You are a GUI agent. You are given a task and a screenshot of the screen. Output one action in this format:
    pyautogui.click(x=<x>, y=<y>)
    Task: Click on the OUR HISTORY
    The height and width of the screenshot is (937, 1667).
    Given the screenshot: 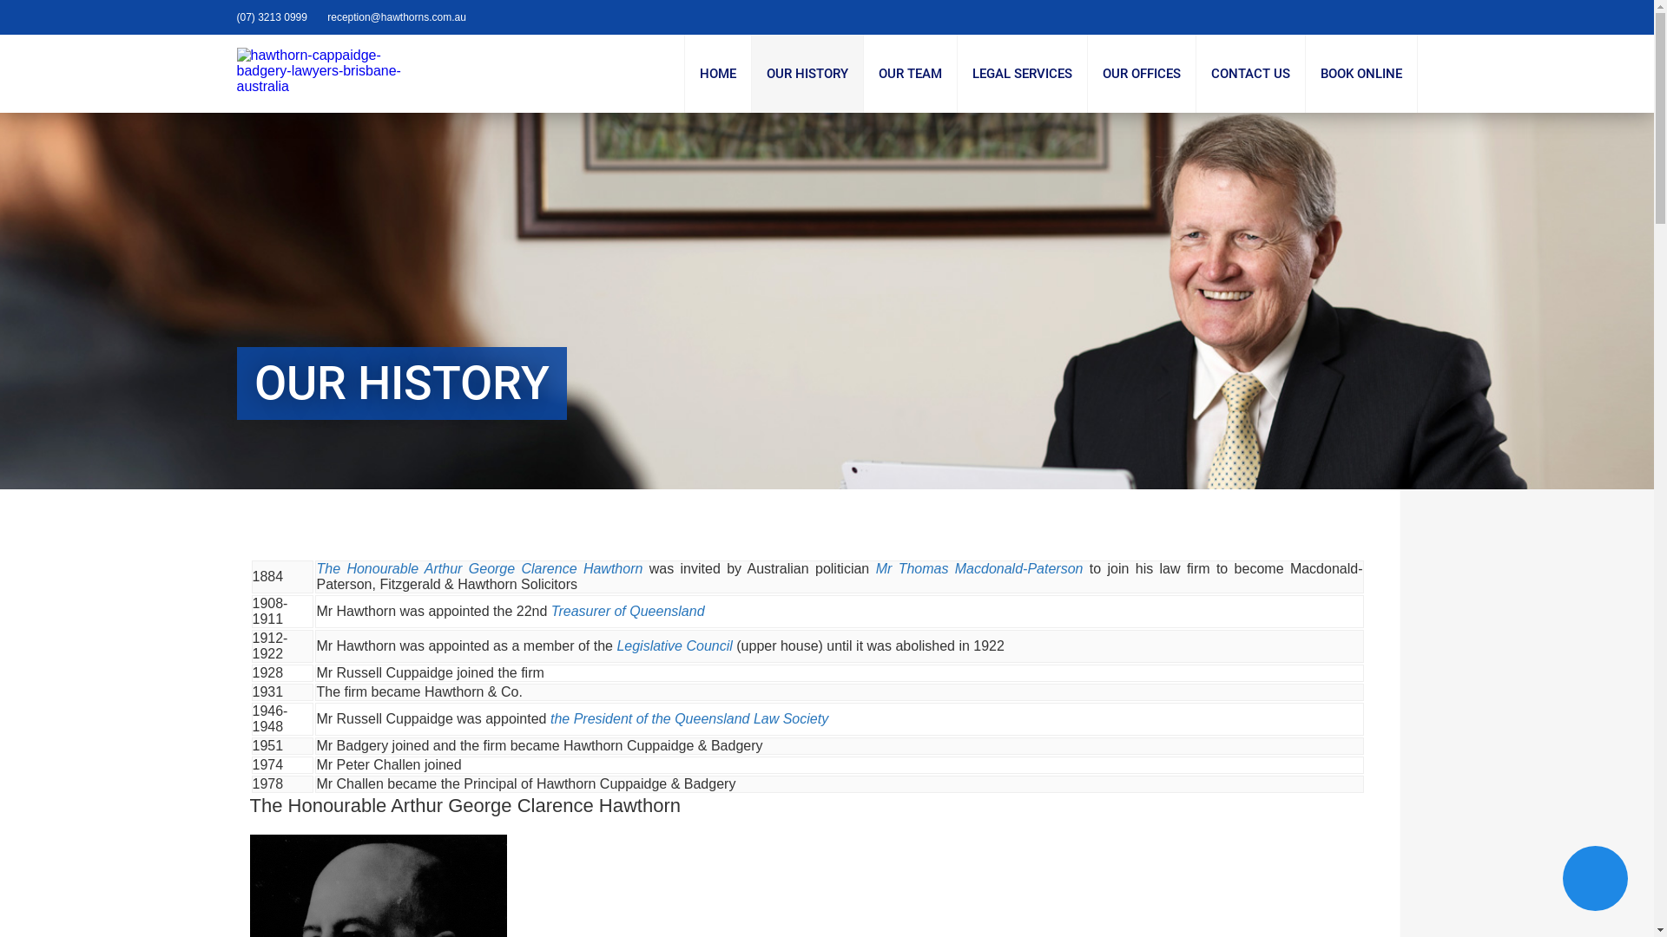 What is the action you would take?
    pyautogui.click(x=807, y=74)
    